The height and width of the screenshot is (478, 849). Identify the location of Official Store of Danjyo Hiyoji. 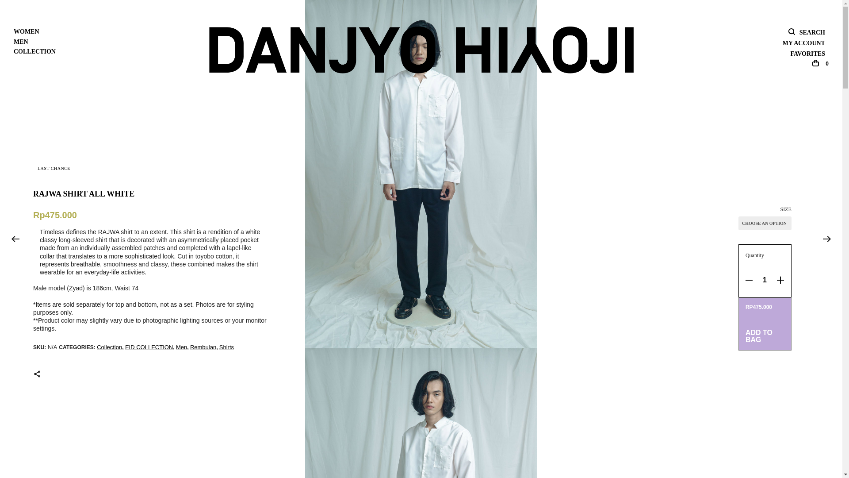
(421, 50).